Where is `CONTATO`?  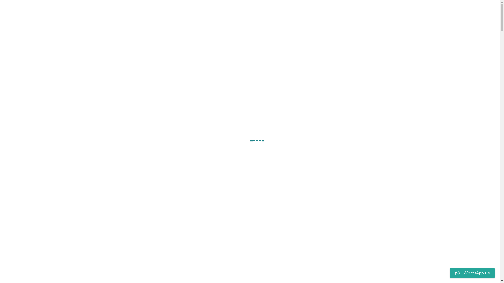
CONTATO is located at coordinates (374, 20).